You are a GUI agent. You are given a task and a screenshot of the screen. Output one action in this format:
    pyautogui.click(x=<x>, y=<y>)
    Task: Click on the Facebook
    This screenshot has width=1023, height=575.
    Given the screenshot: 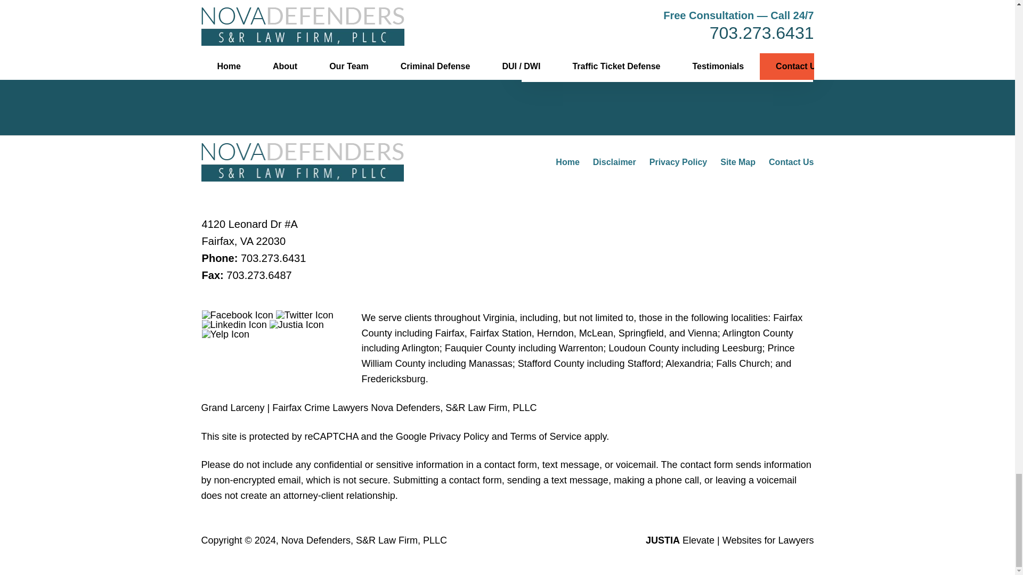 What is the action you would take?
    pyautogui.click(x=237, y=315)
    